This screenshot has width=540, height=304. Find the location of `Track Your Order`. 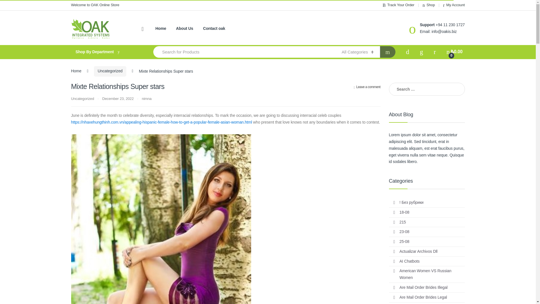

Track Your Order is located at coordinates (398, 5).